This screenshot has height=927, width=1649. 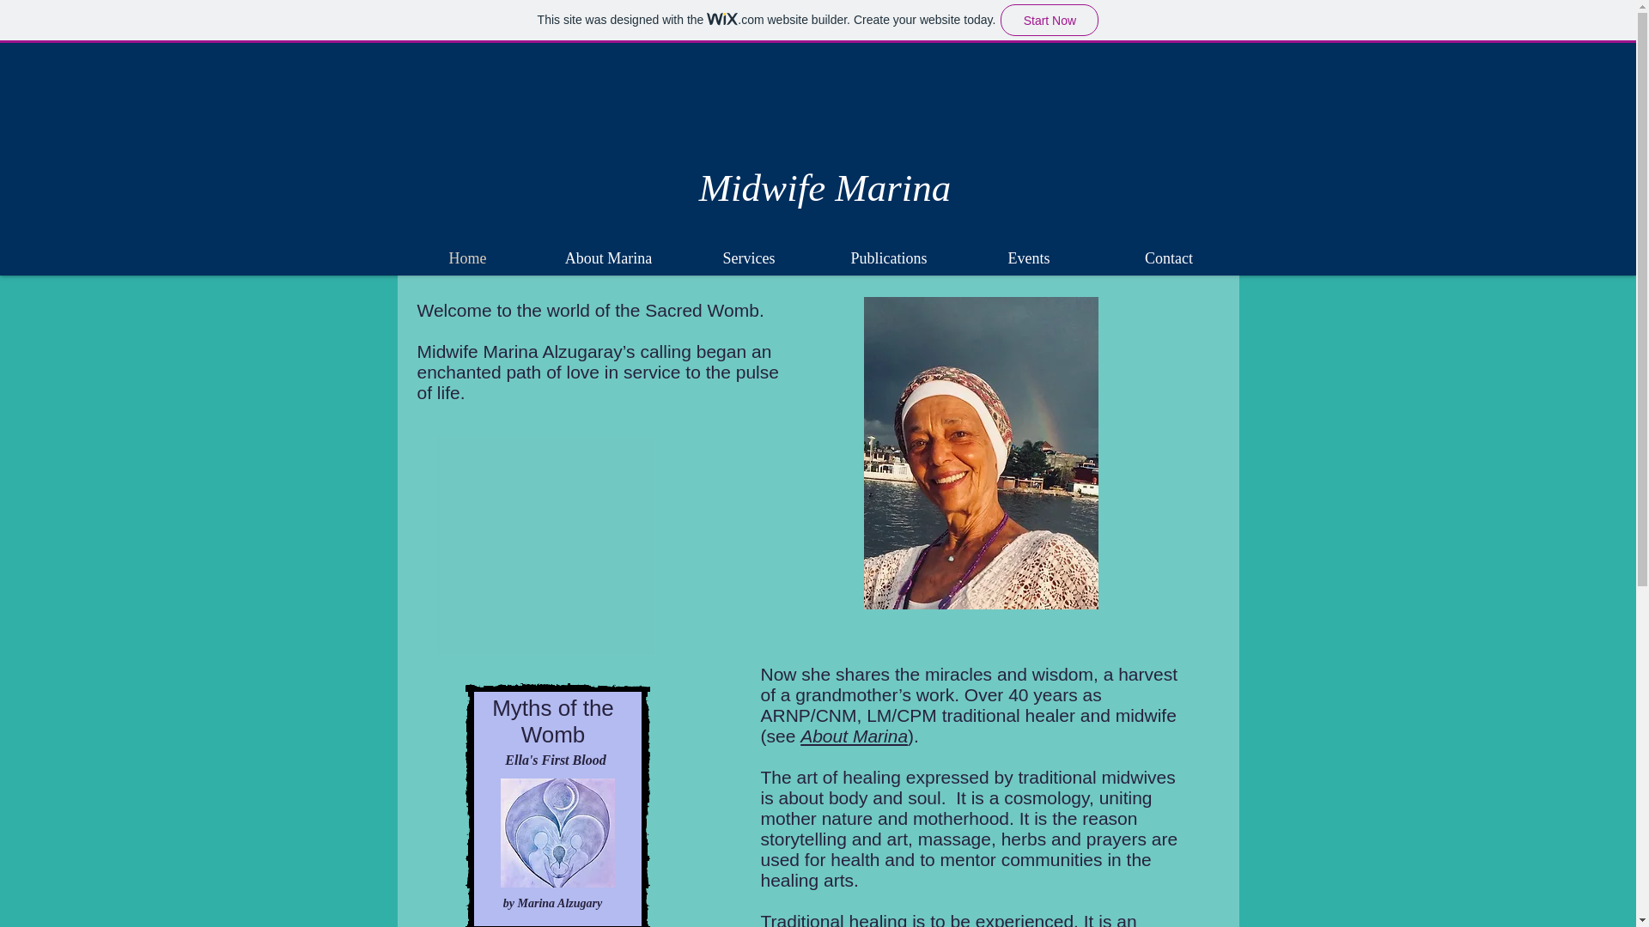 What do you see at coordinates (607, 257) in the screenshot?
I see `About Marina` at bounding box center [607, 257].